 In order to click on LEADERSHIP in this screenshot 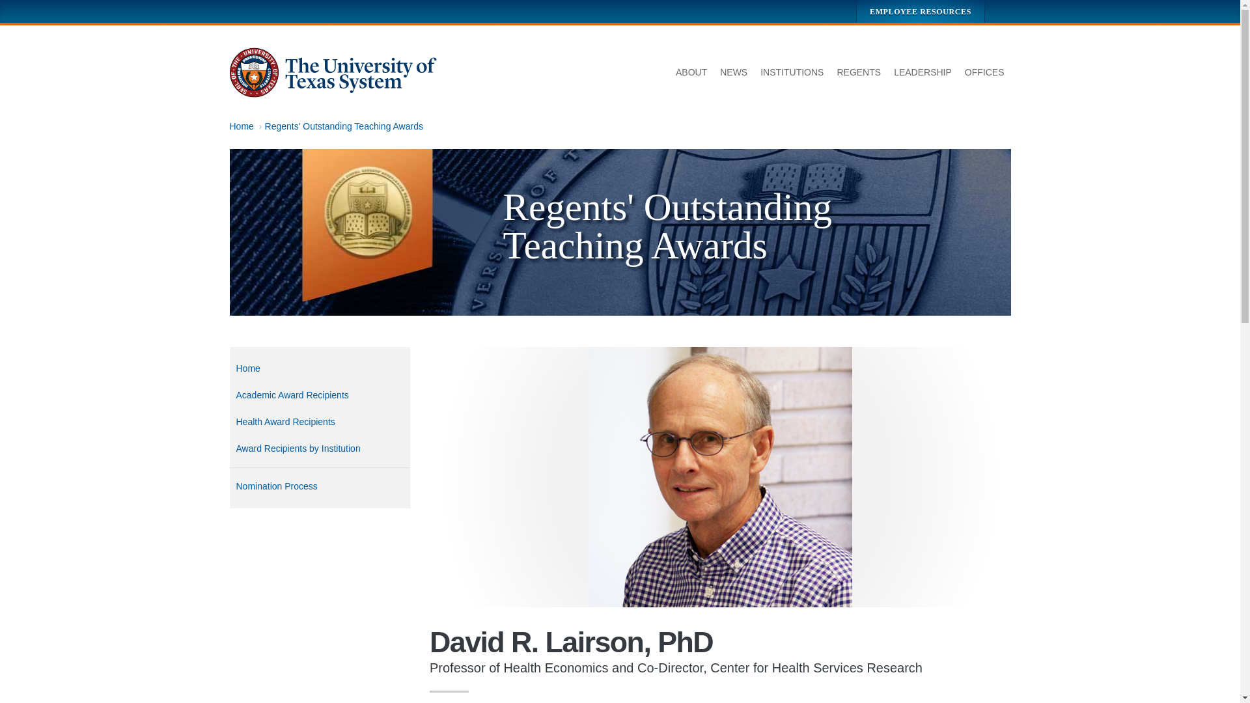, I will do `click(923, 73)`.